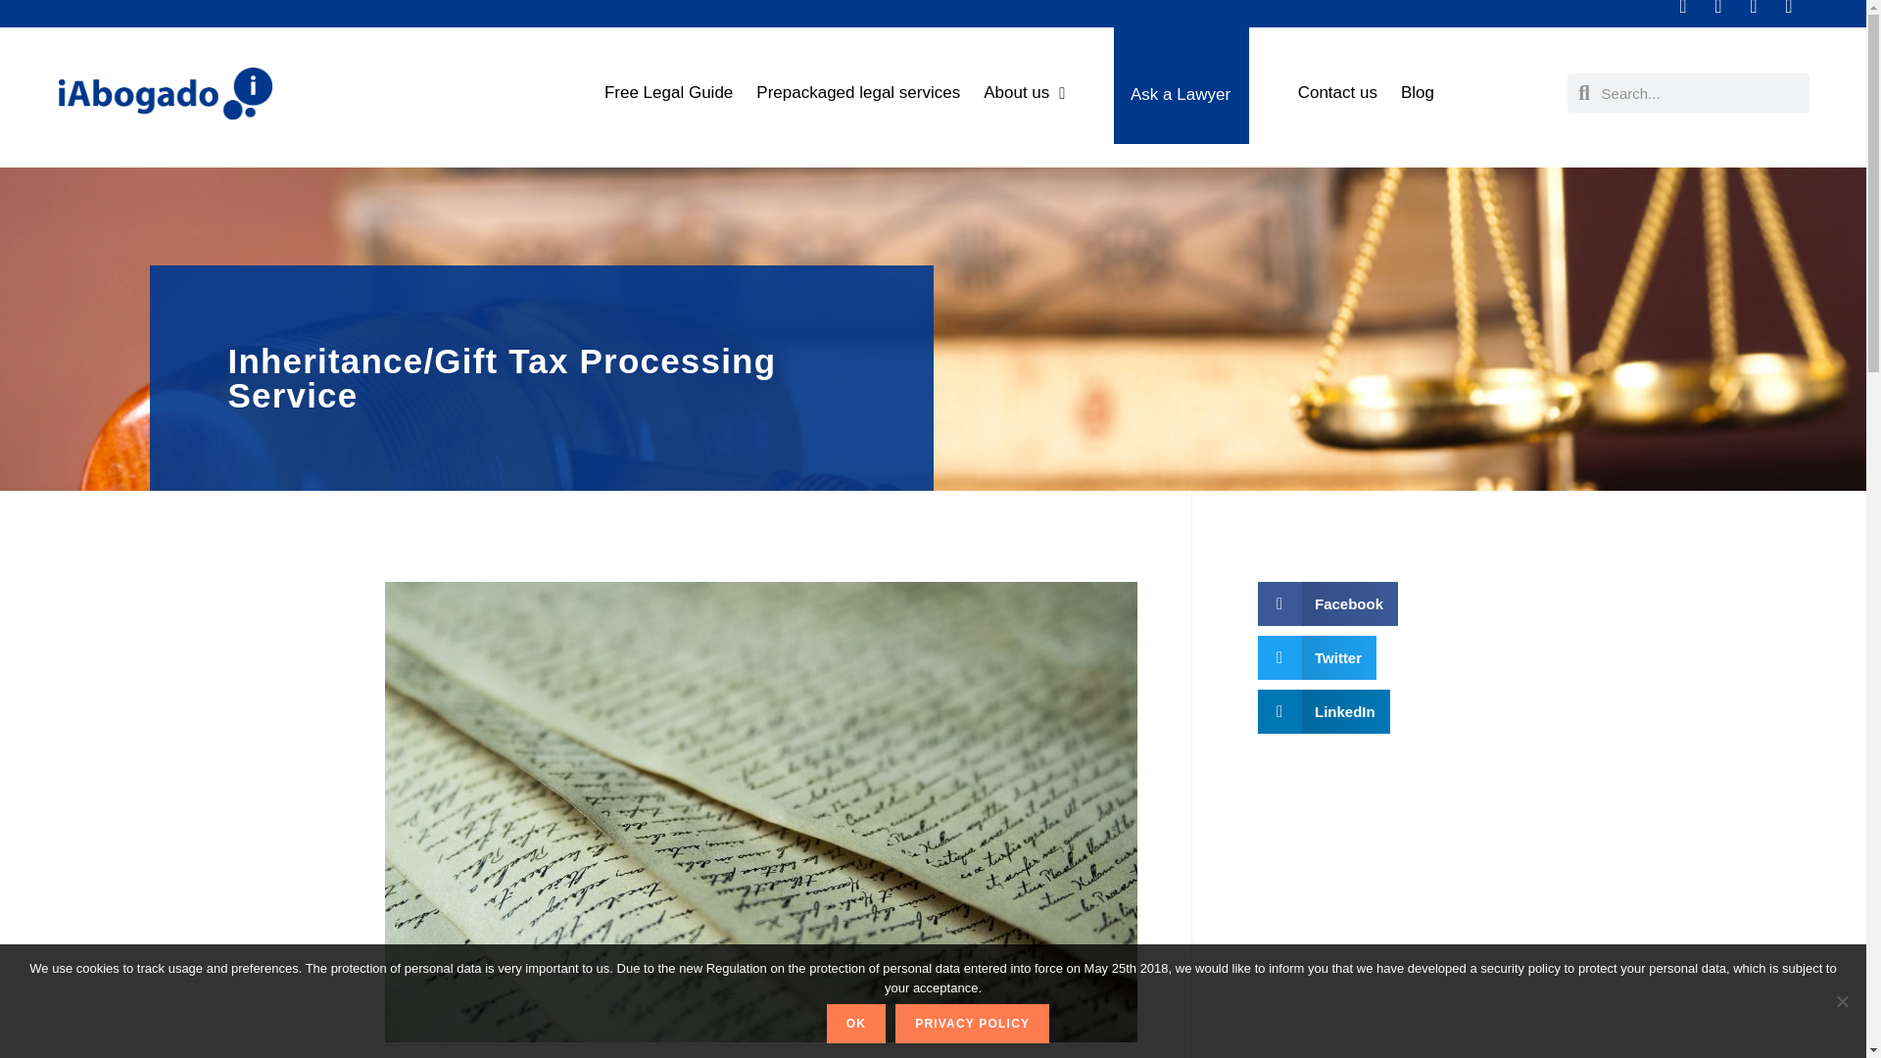  I want to click on Free Legal Guide, so click(668, 92).